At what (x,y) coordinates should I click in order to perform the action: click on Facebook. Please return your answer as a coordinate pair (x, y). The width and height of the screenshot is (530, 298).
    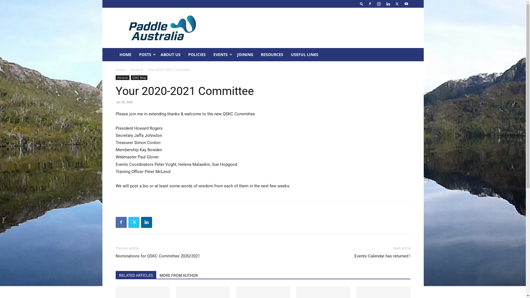
    Looking at the image, I should click on (121, 222).